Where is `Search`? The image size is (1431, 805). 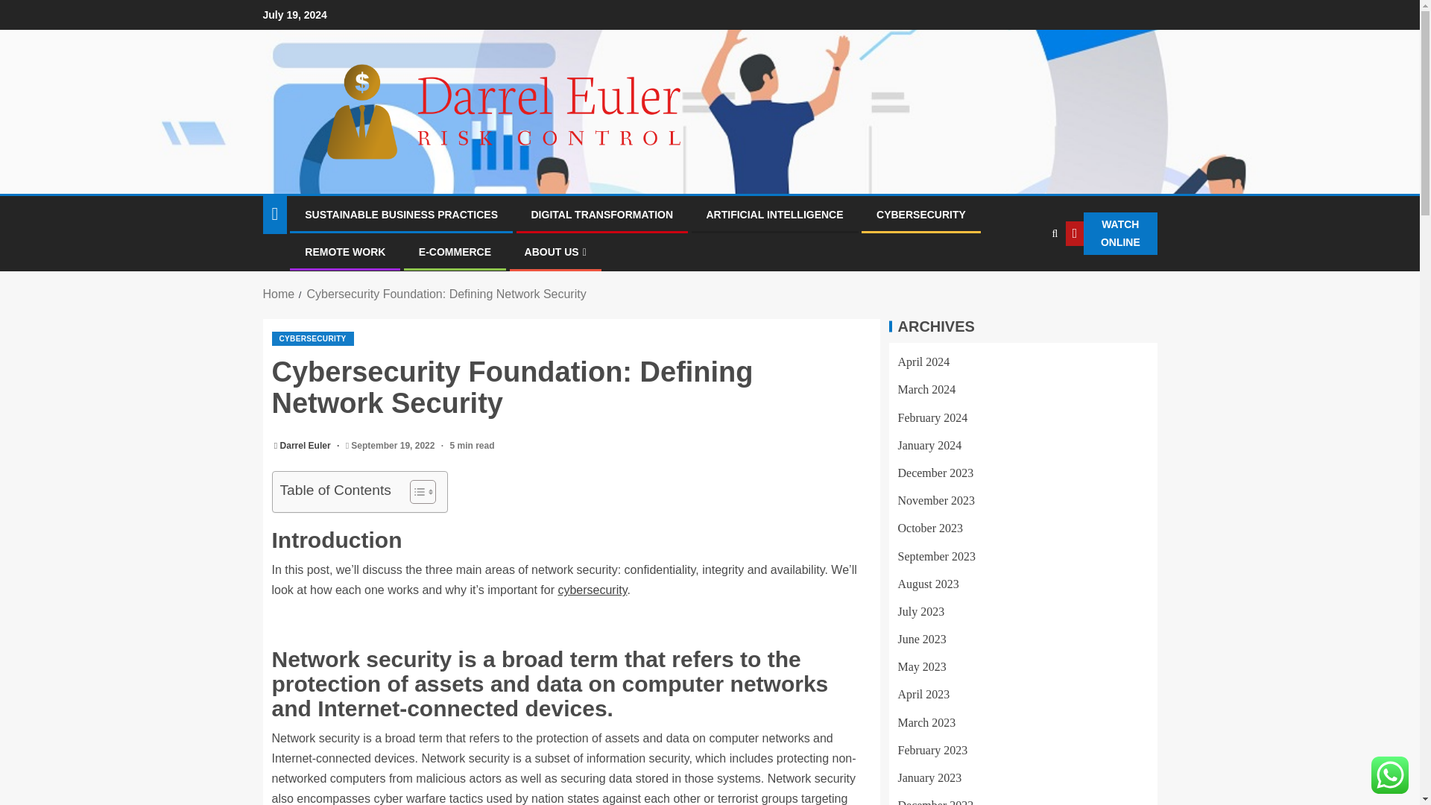 Search is located at coordinates (1024, 280).